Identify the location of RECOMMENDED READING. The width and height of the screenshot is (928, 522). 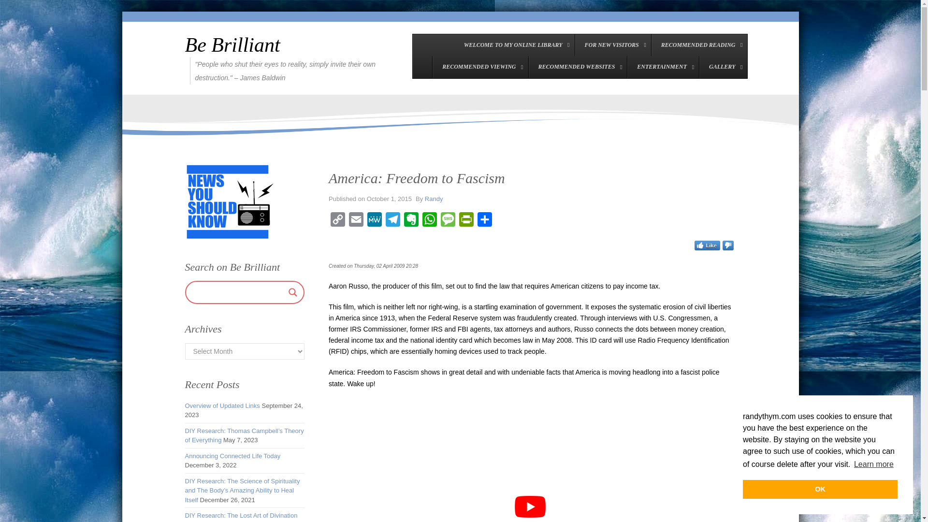
(699, 44).